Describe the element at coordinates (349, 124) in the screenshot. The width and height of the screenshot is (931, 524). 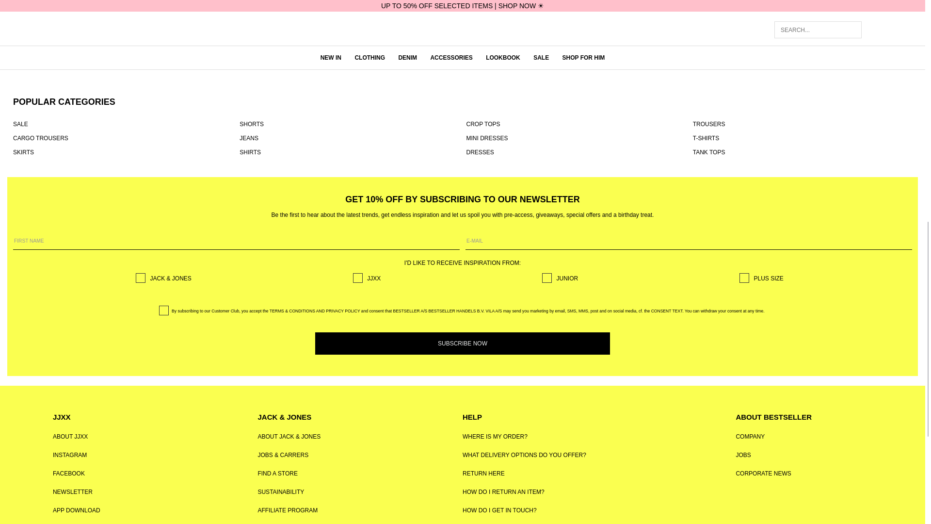
I see `SHORTS` at that location.